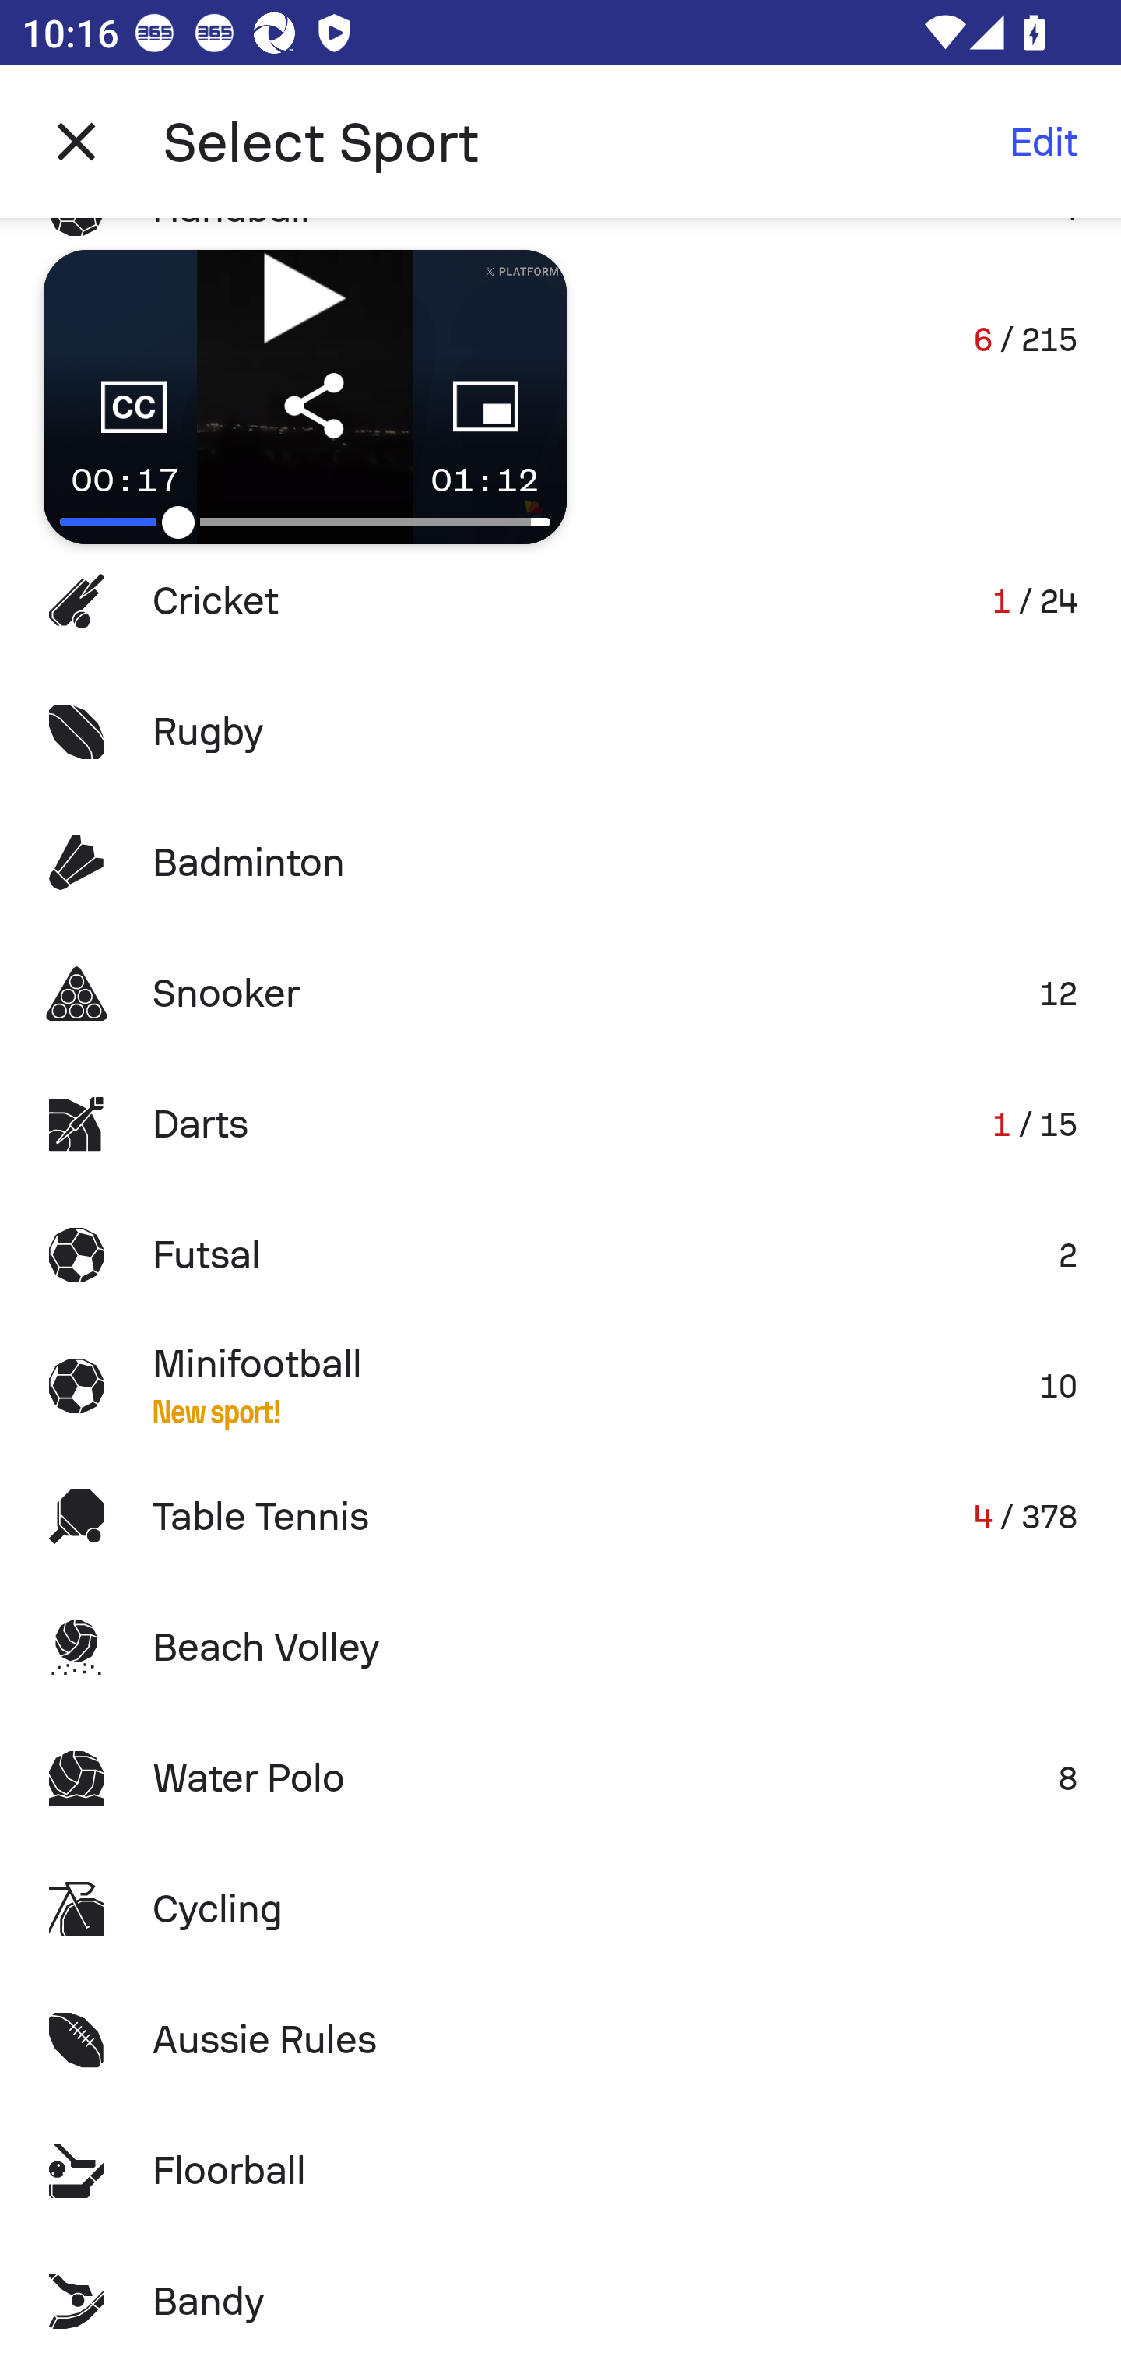 The height and width of the screenshot is (2367, 1121). What do you see at coordinates (560, 2170) in the screenshot?
I see `Floorball` at bounding box center [560, 2170].